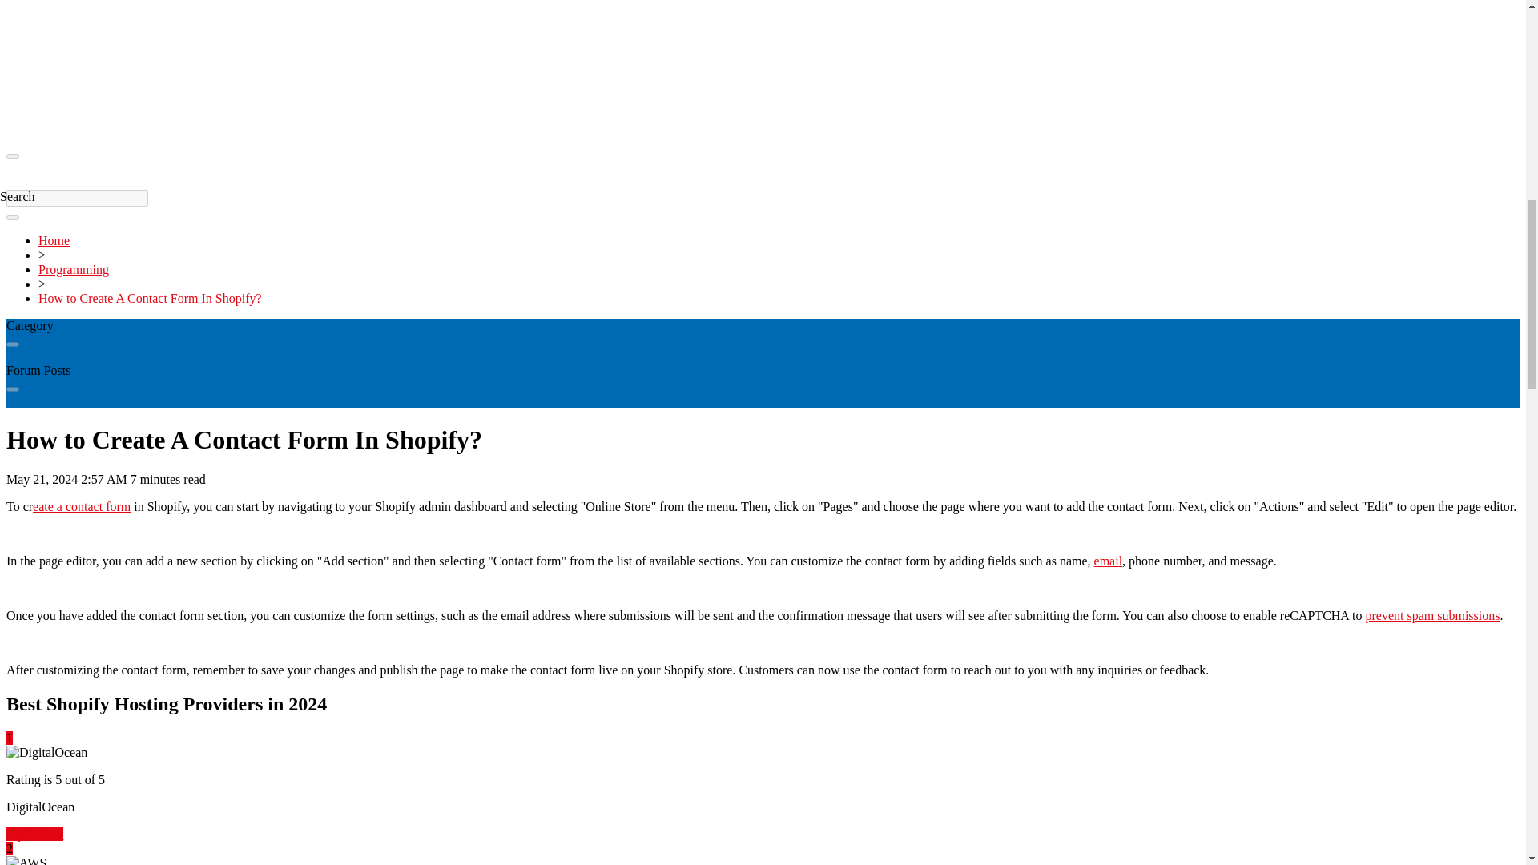 The width and height of the screenshot is (1538, 865). What do you see at coordinates (74, 269) in the screenshot?
I see `Programming` at bounding box center [74, 269].